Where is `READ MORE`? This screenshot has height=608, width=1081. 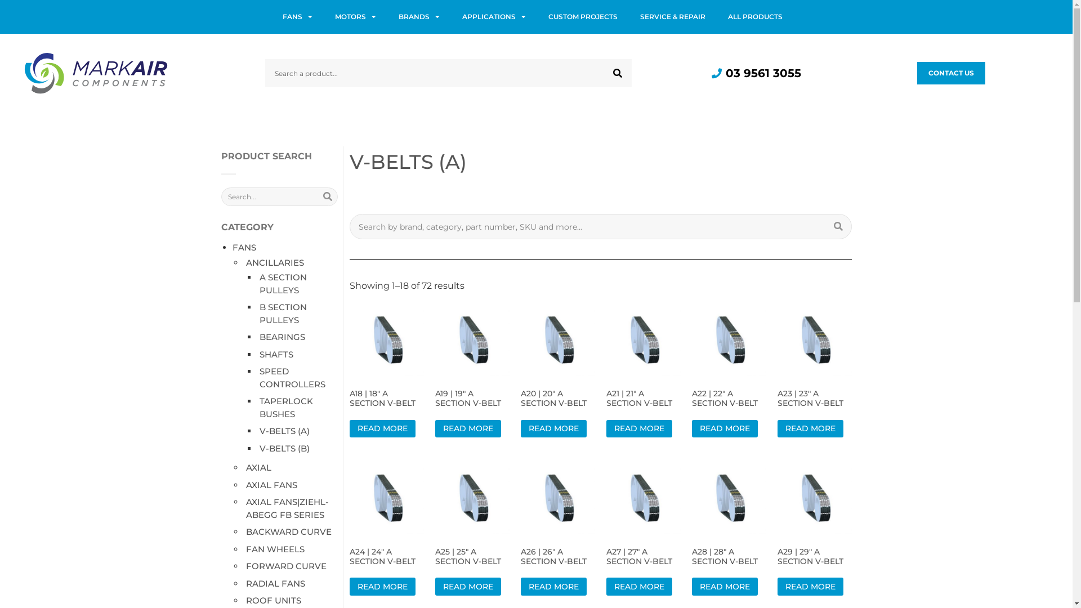 READ MORE is located at coordinates (724, 587).